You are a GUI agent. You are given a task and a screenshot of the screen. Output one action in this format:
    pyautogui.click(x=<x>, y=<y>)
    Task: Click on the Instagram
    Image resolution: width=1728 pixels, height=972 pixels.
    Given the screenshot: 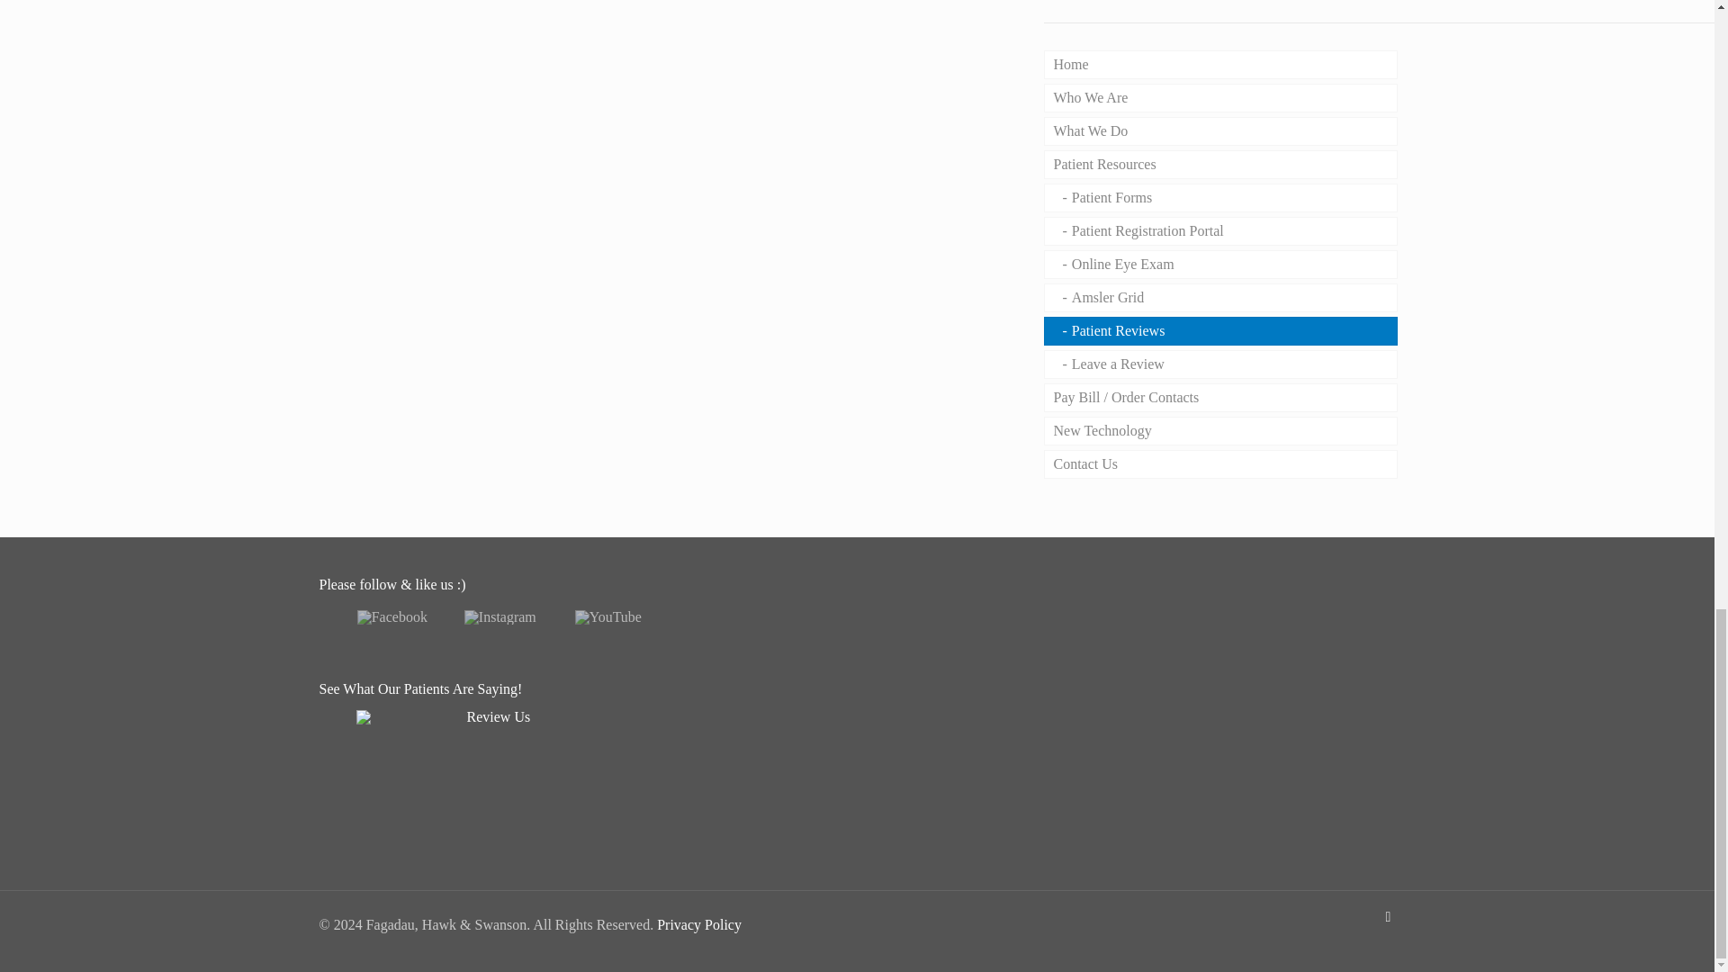 What is the action you would take?
    pyautogui.click(x=500, y=617)
    